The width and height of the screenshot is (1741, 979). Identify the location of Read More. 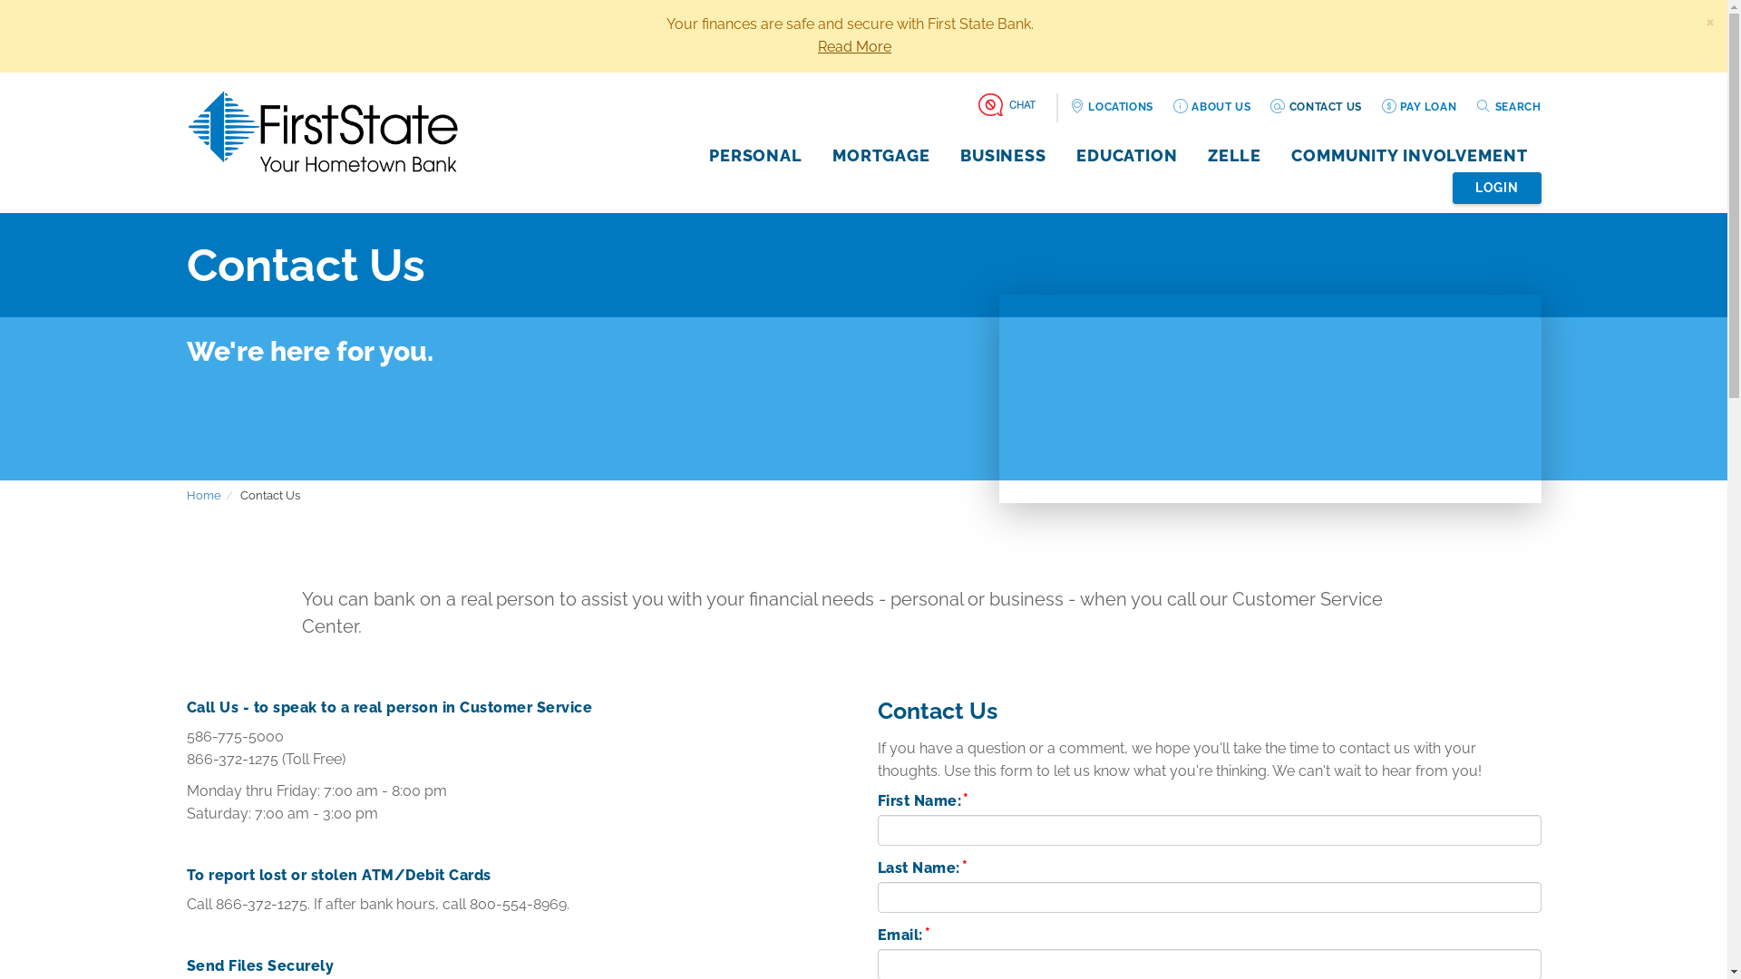
(854, 47).